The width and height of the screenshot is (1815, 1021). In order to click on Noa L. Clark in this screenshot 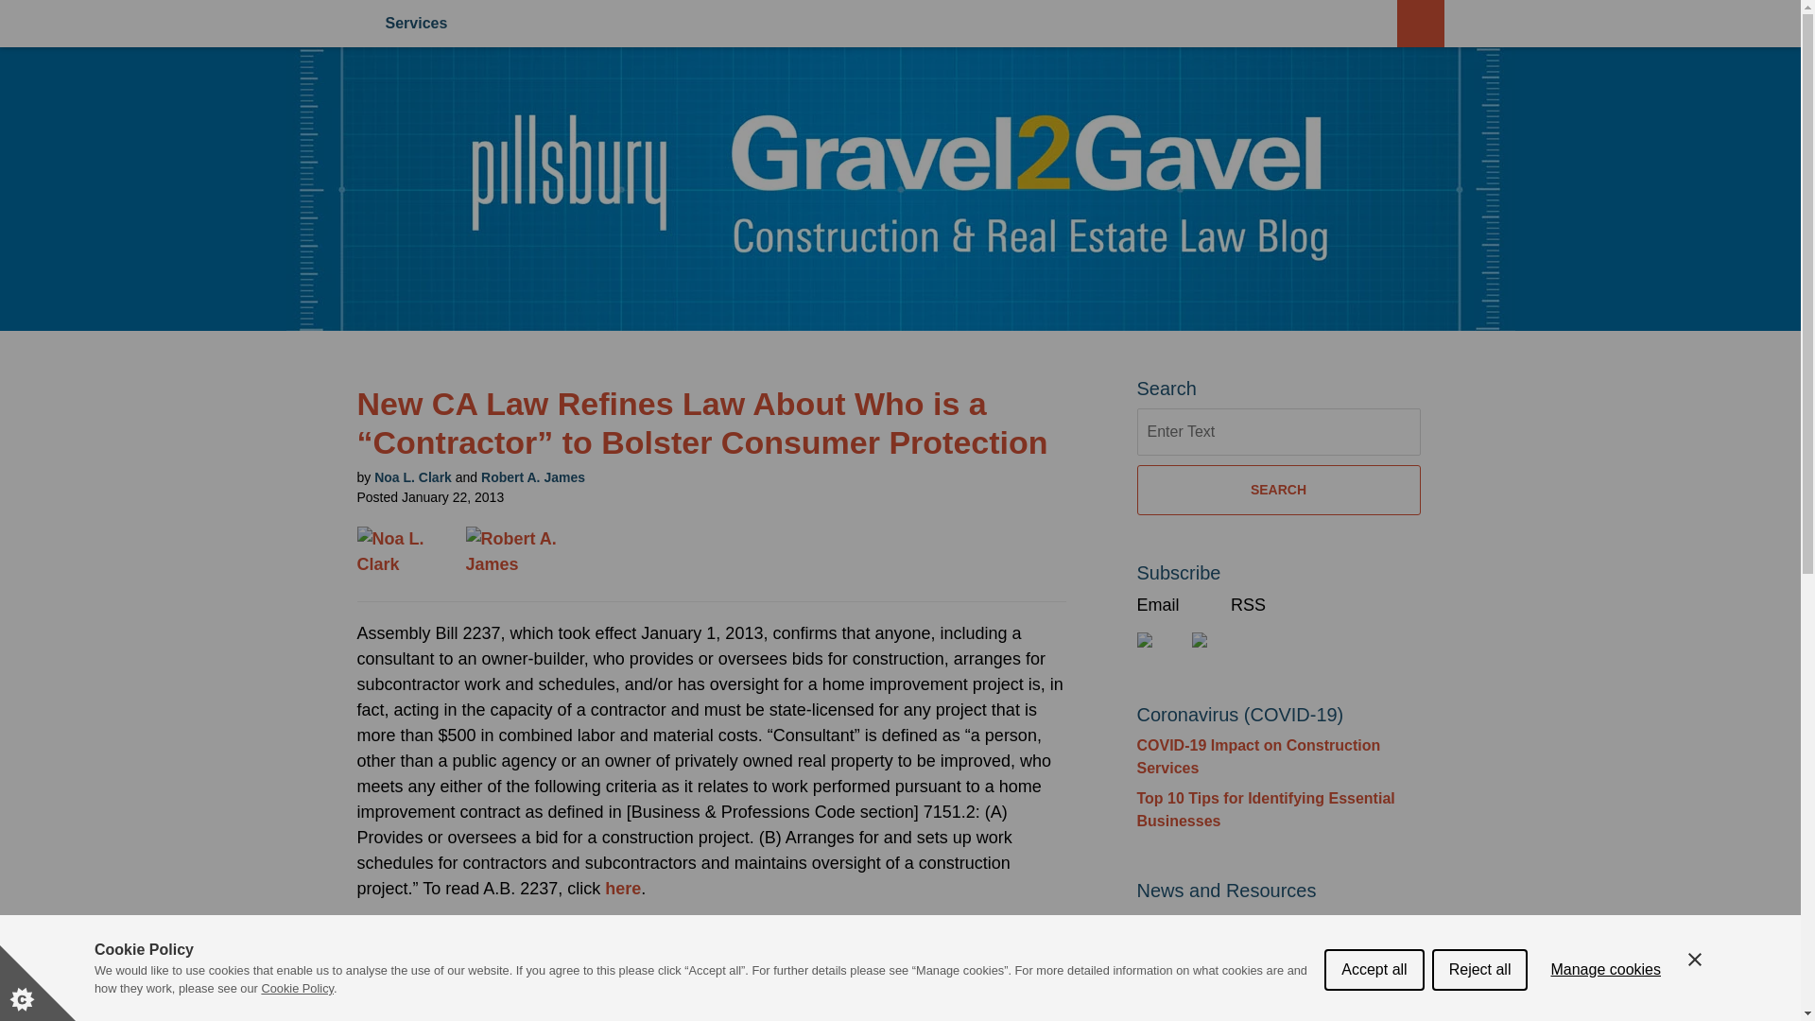, I will do `click(412, 476)`.